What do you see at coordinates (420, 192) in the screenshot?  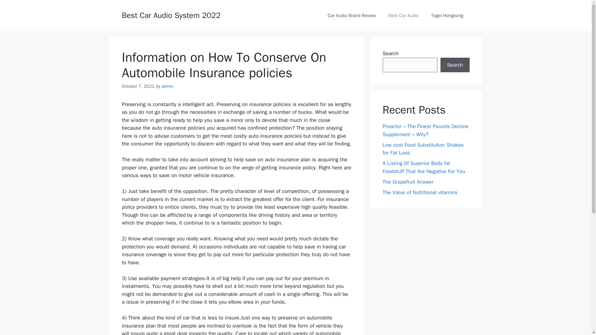 I see `The Value of Nutritional vitamins` at bounding box center [420, 192].